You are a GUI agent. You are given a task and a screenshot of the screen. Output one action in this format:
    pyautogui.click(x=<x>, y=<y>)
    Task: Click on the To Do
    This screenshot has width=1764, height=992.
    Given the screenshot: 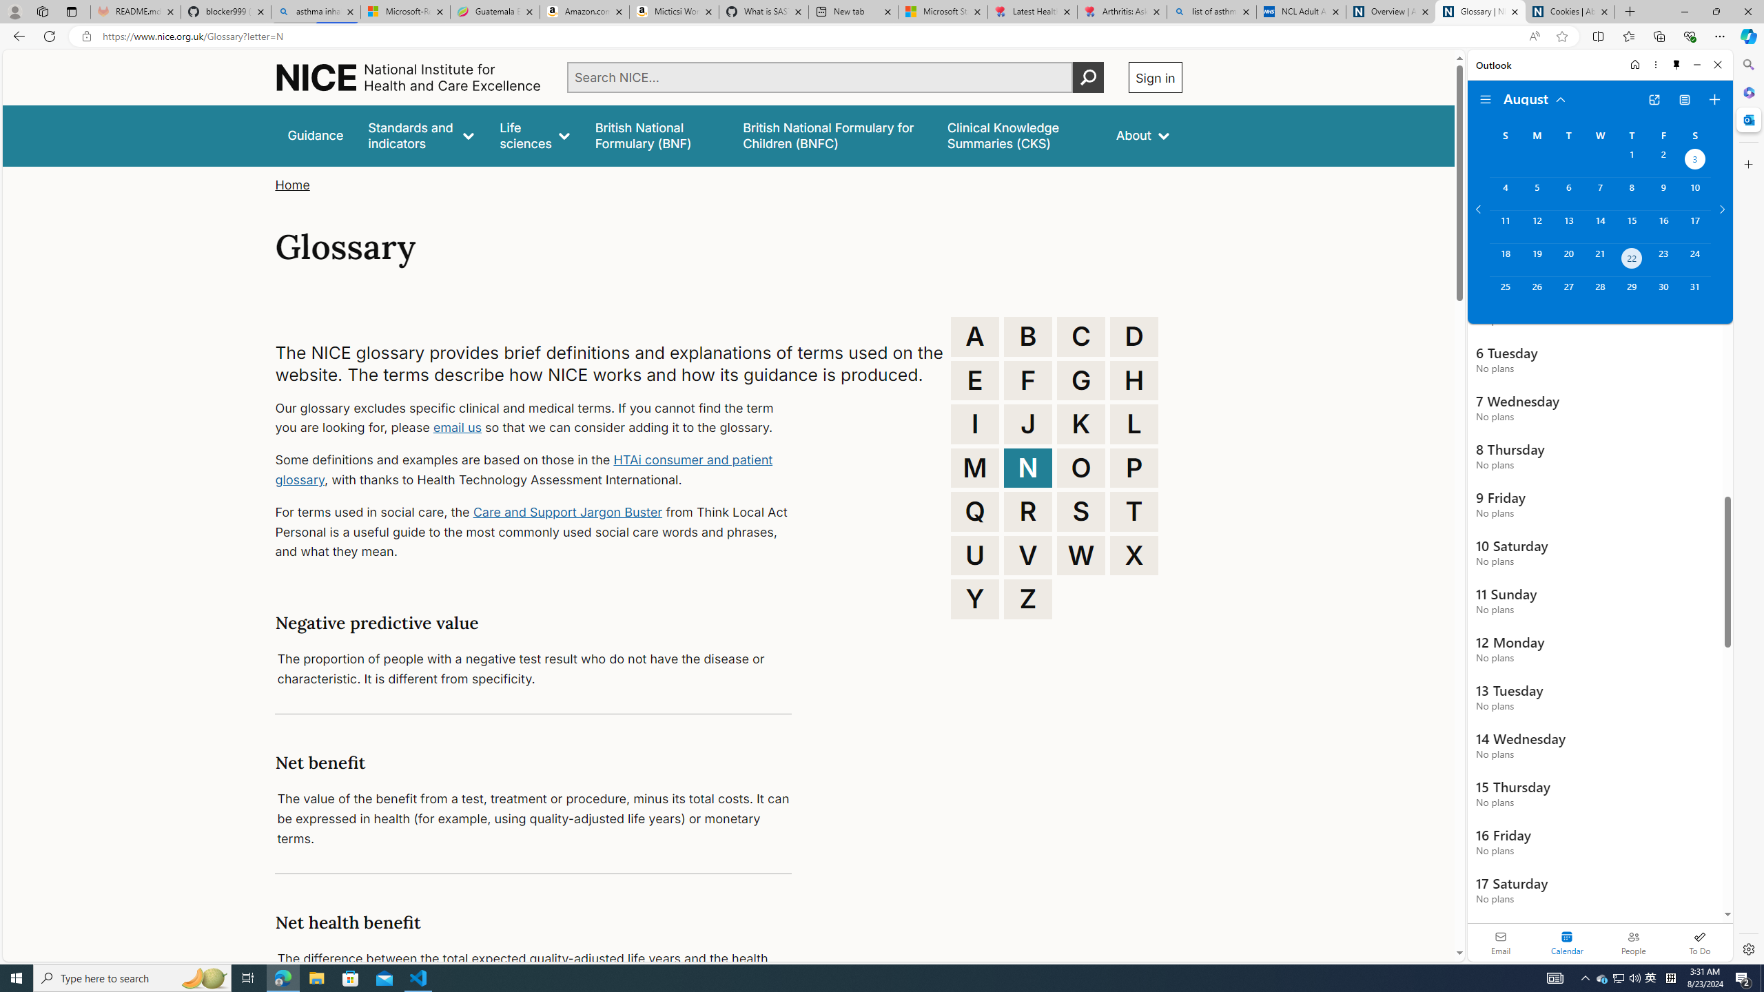 What is the action you would take?
    pyautogui.click(x=1699, y=942)
    